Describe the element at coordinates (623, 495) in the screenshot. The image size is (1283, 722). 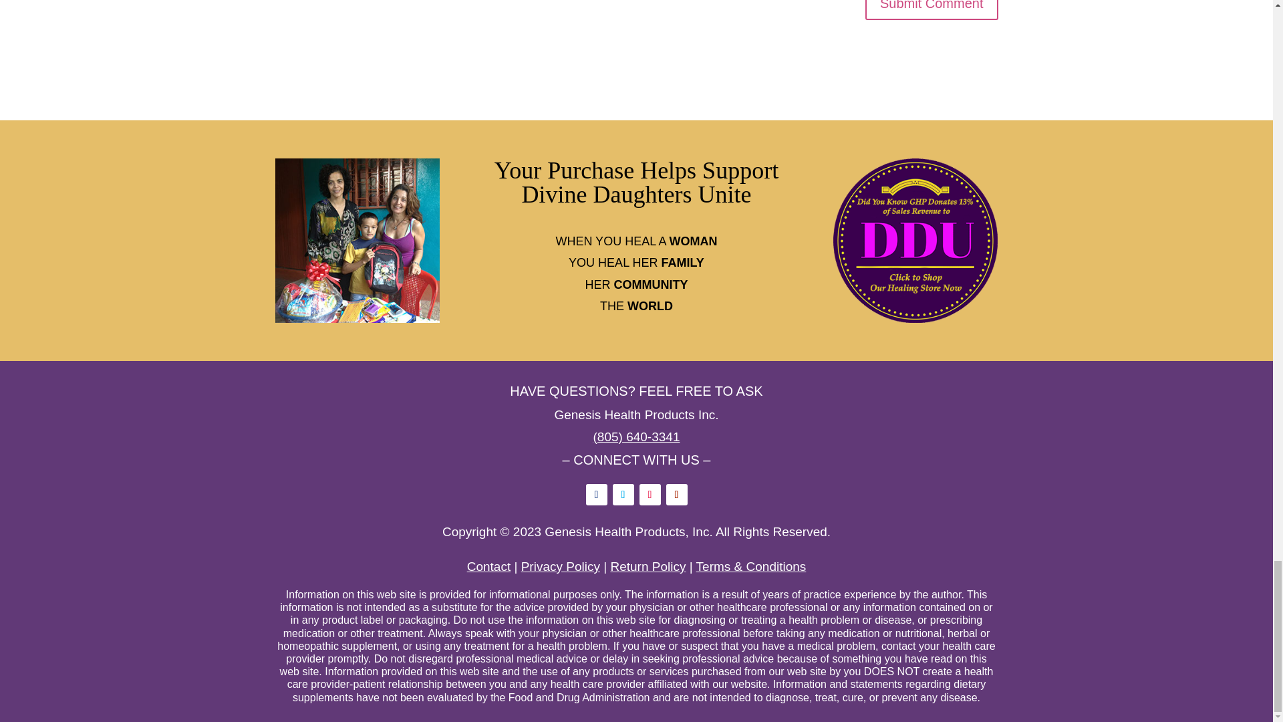
I see `Follow on X` at that location.